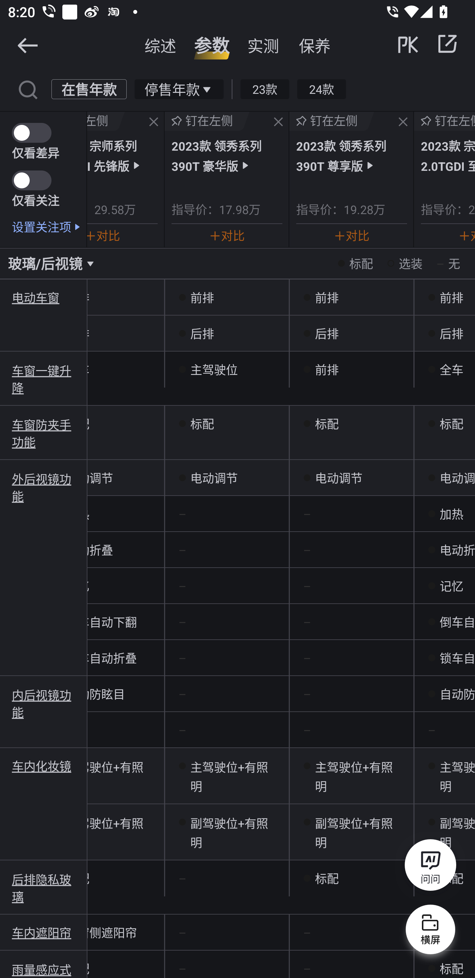  Describe the element at coordinates (179, 89) in the screenshot. I see `停售年款 ` at that location.